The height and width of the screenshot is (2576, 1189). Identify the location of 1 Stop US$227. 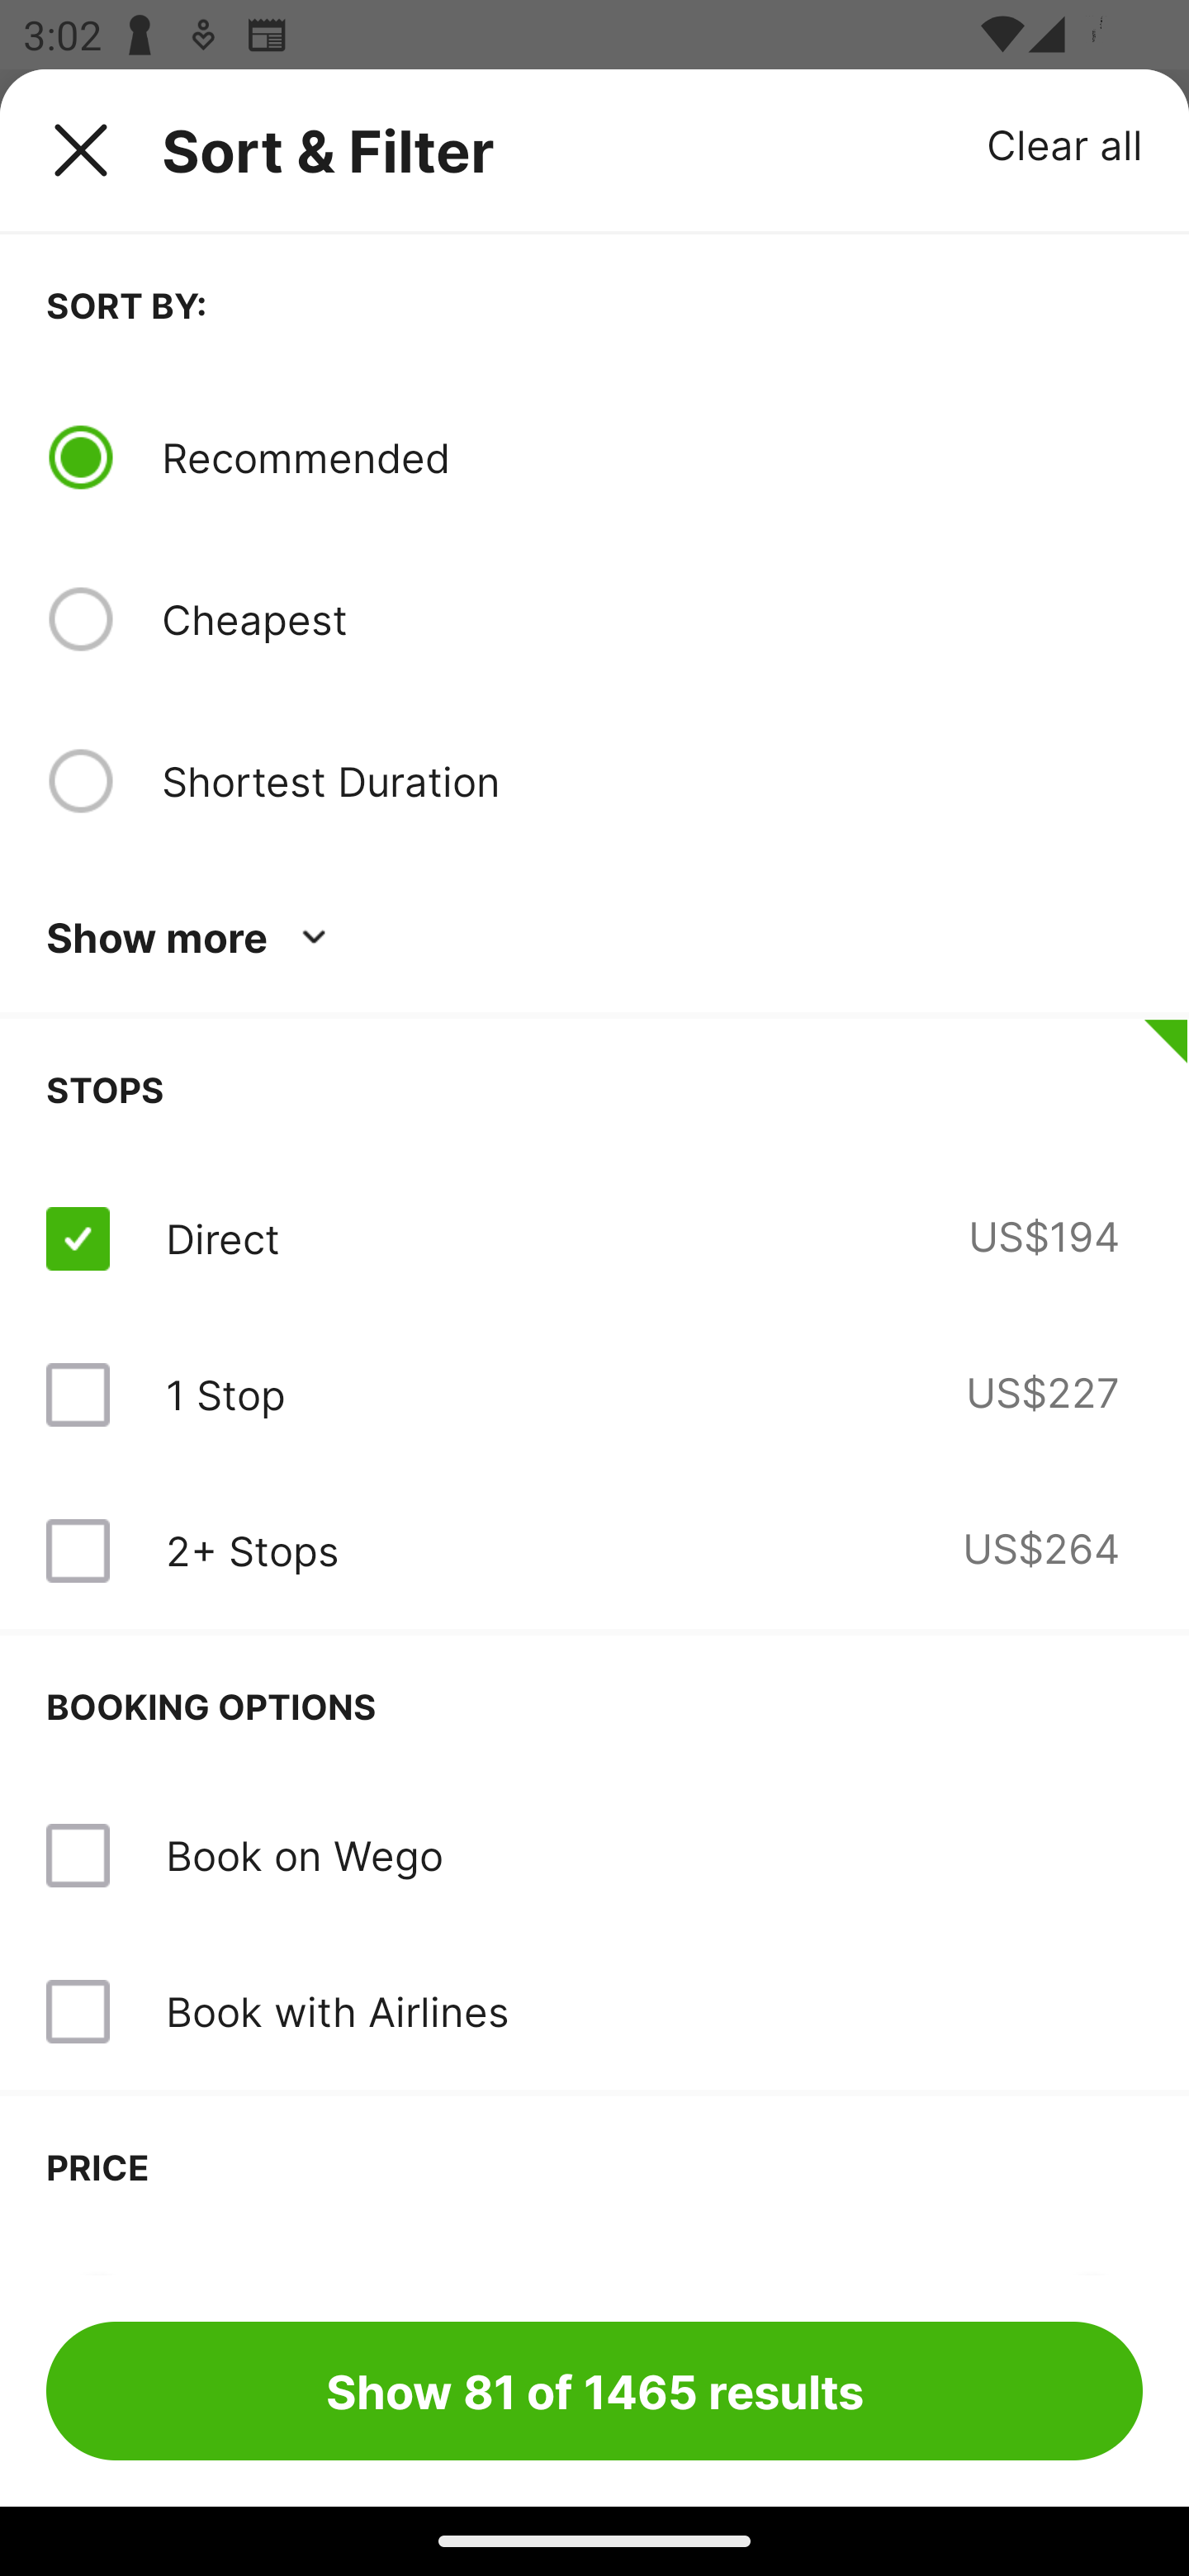
(594, 1395).